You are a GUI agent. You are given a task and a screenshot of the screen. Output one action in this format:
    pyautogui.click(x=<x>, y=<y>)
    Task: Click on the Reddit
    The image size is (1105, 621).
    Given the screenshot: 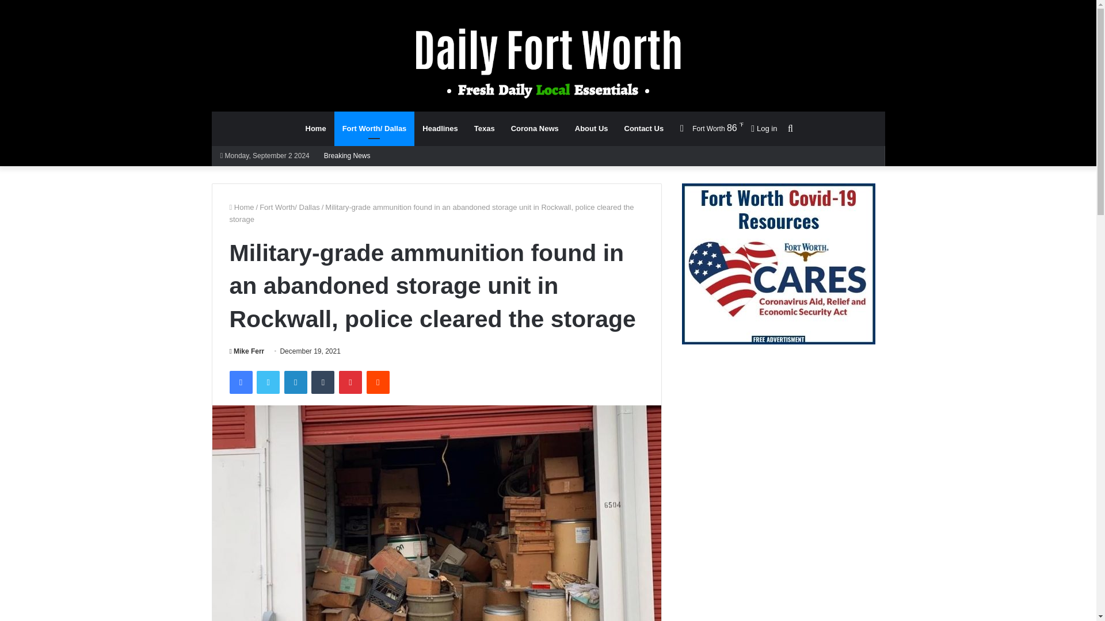 What is the action you would take?
    pyautogui.click(x=378, y=382)
    